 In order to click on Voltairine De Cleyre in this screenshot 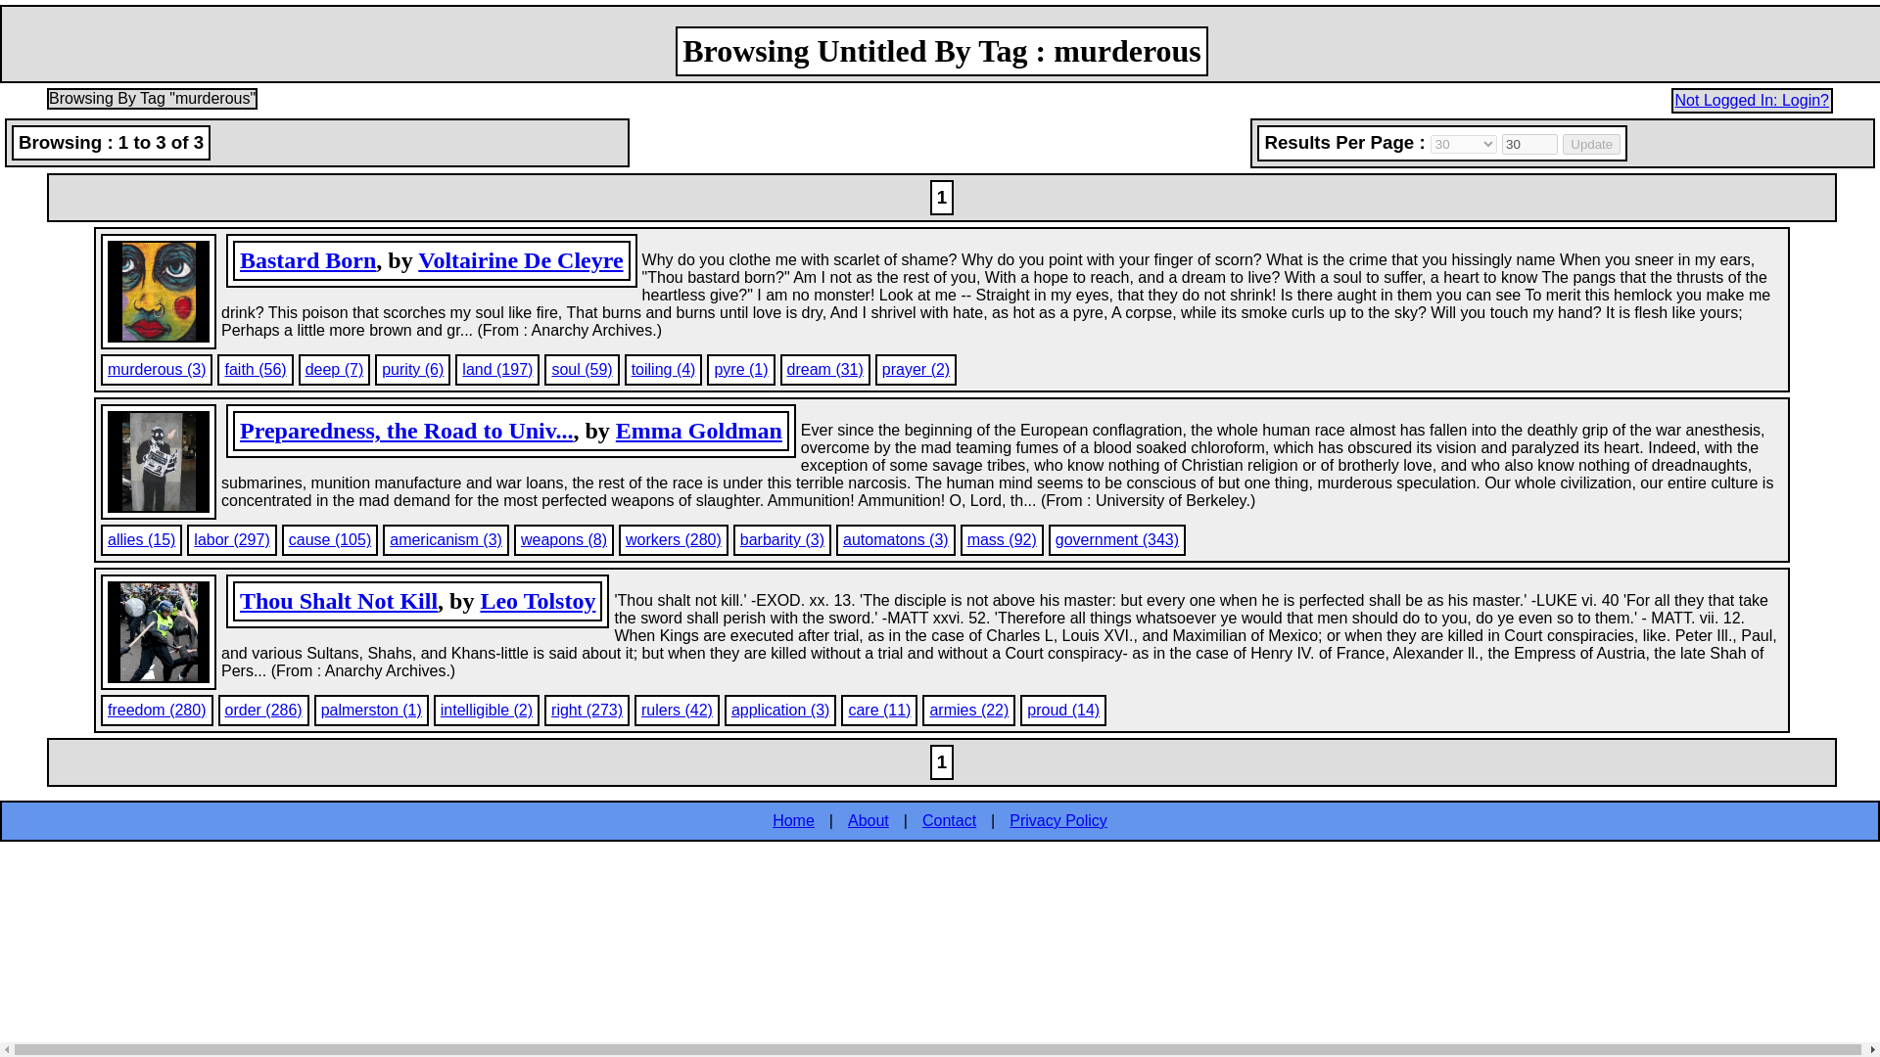, I will do `click(519, 259)`.